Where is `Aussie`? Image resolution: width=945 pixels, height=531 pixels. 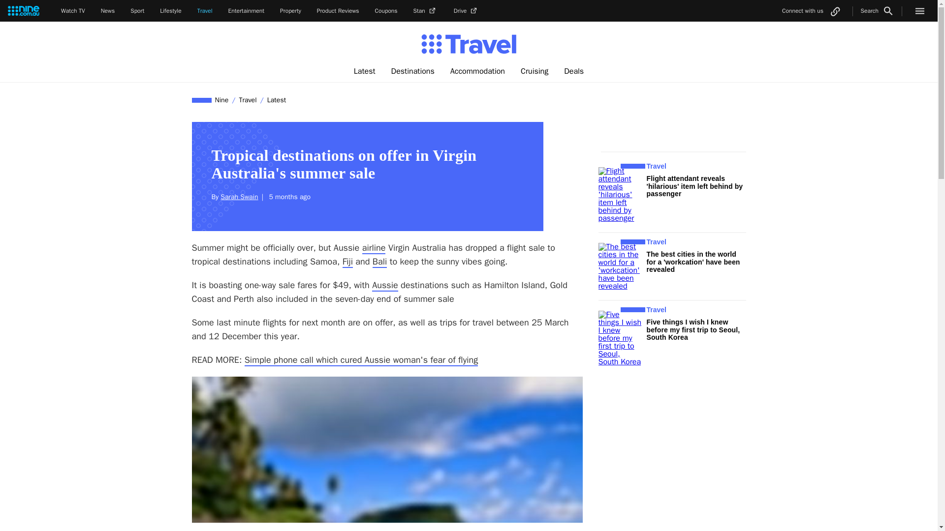 Aussie is located at coordinates (385, 285).